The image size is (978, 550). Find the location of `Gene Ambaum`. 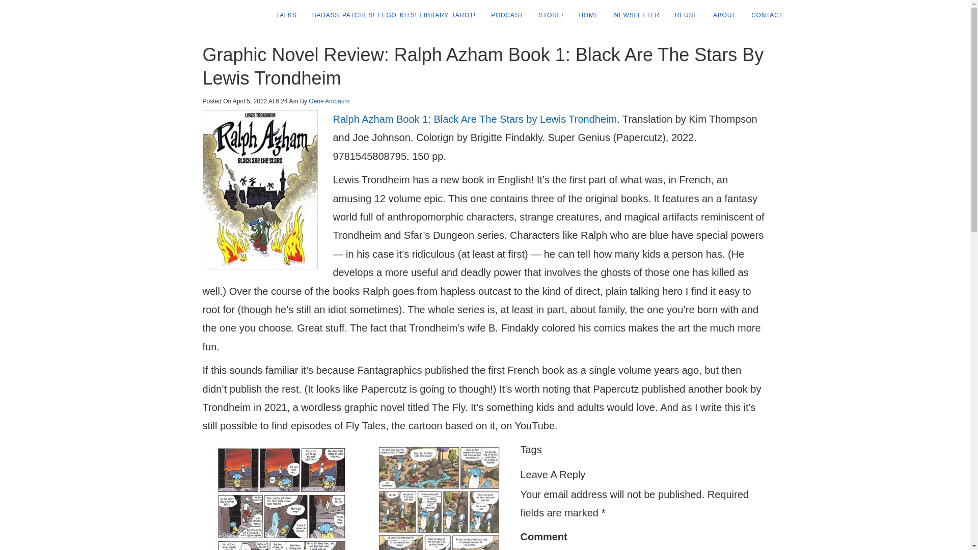

Gene Ambaum is located at coordinates (329, 101).